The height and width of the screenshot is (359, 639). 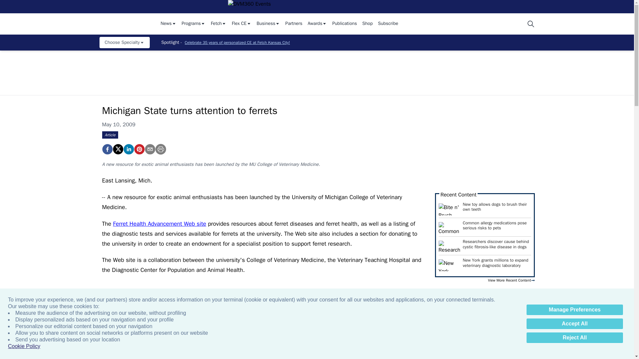 What do you see at coordinates (582, 345) in the screenshot?
I see `Making waves in sea turtle conservation ` at bounding box center [582, 345].